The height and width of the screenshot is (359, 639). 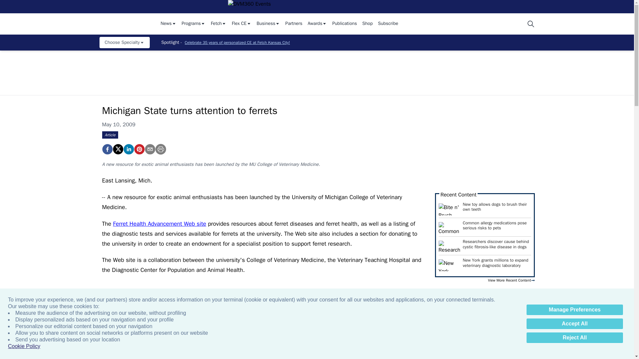 What do you see at coordinates (582, 345) in the screenshot?
I see `Making waves in sea turtle conservation ` at bounding box center [582, 345].